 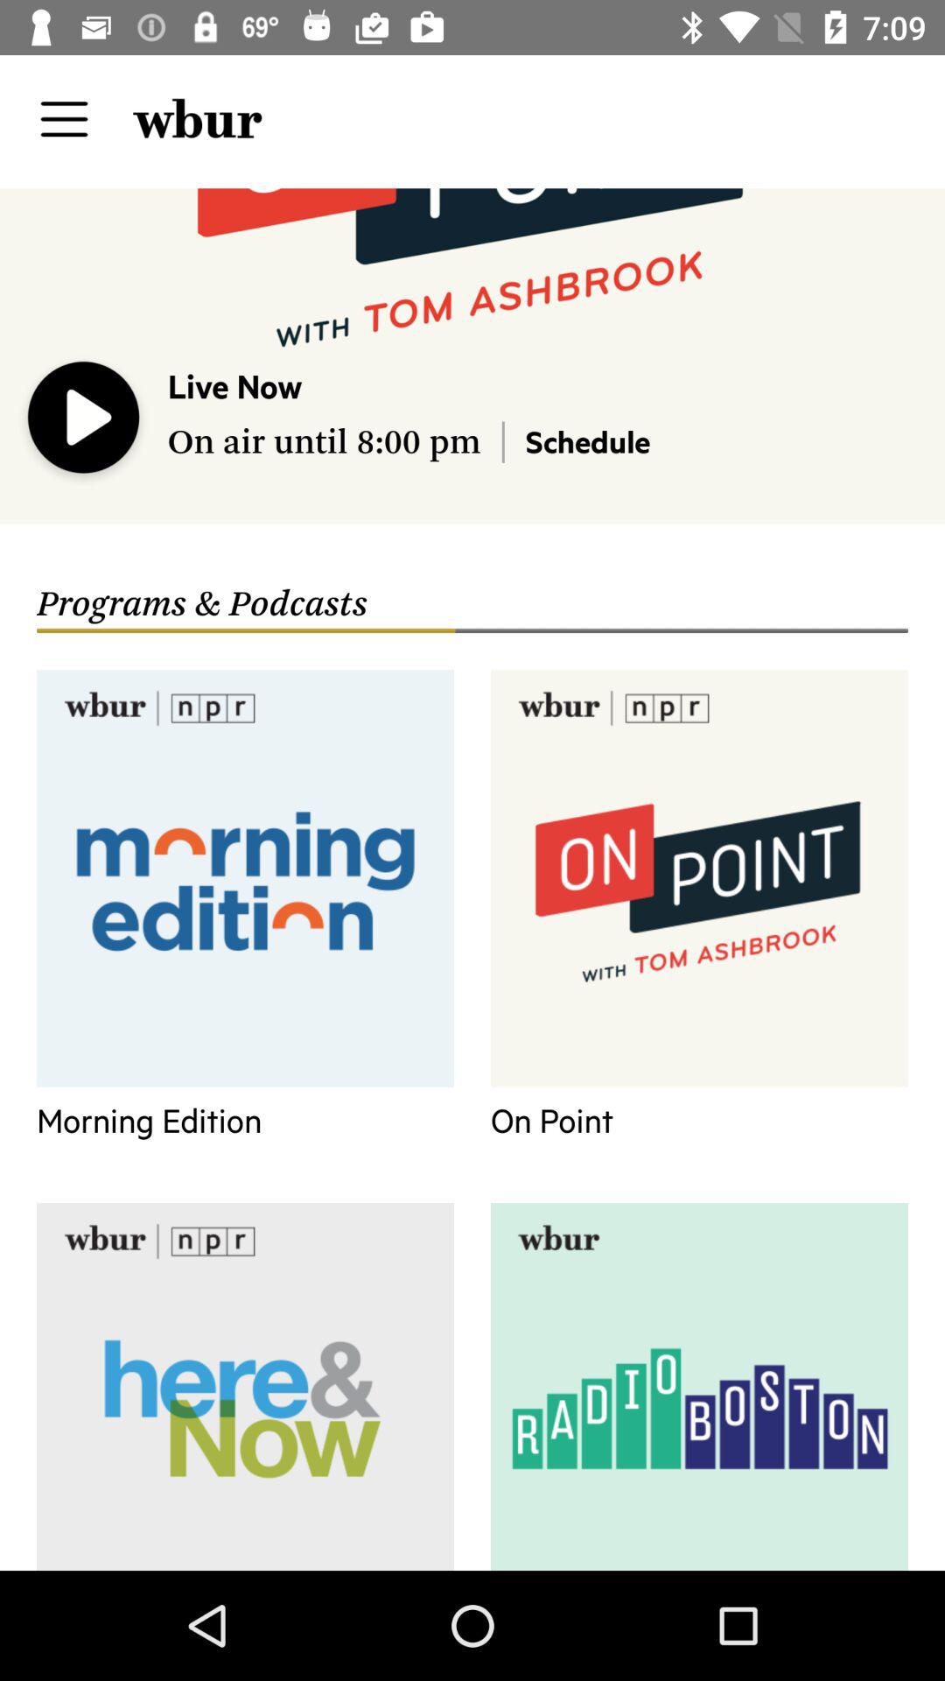 What do you see at coordinates (84, 421) in the screenshot?
I see `launch the icon above the programs & podcasts` at bounding box center [84, 421].